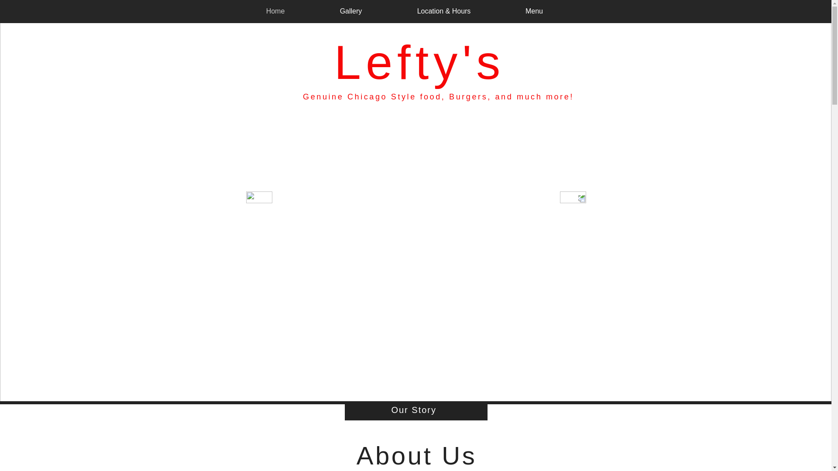  I want to click on Gallery, so click(351, 10).